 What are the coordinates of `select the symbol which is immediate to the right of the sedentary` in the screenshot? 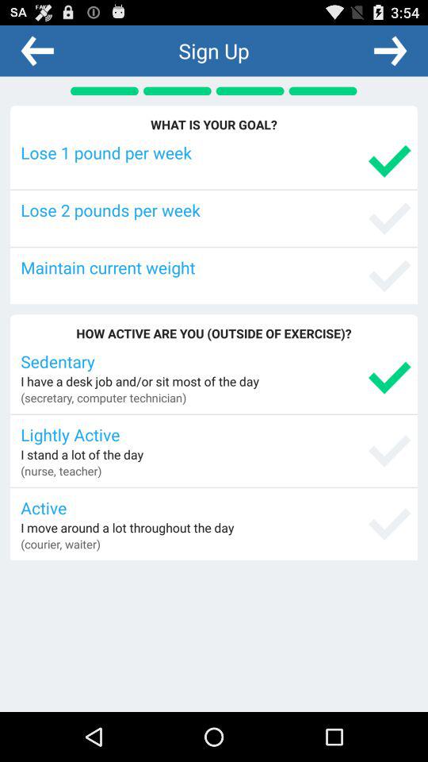 It's located at (389, 378).